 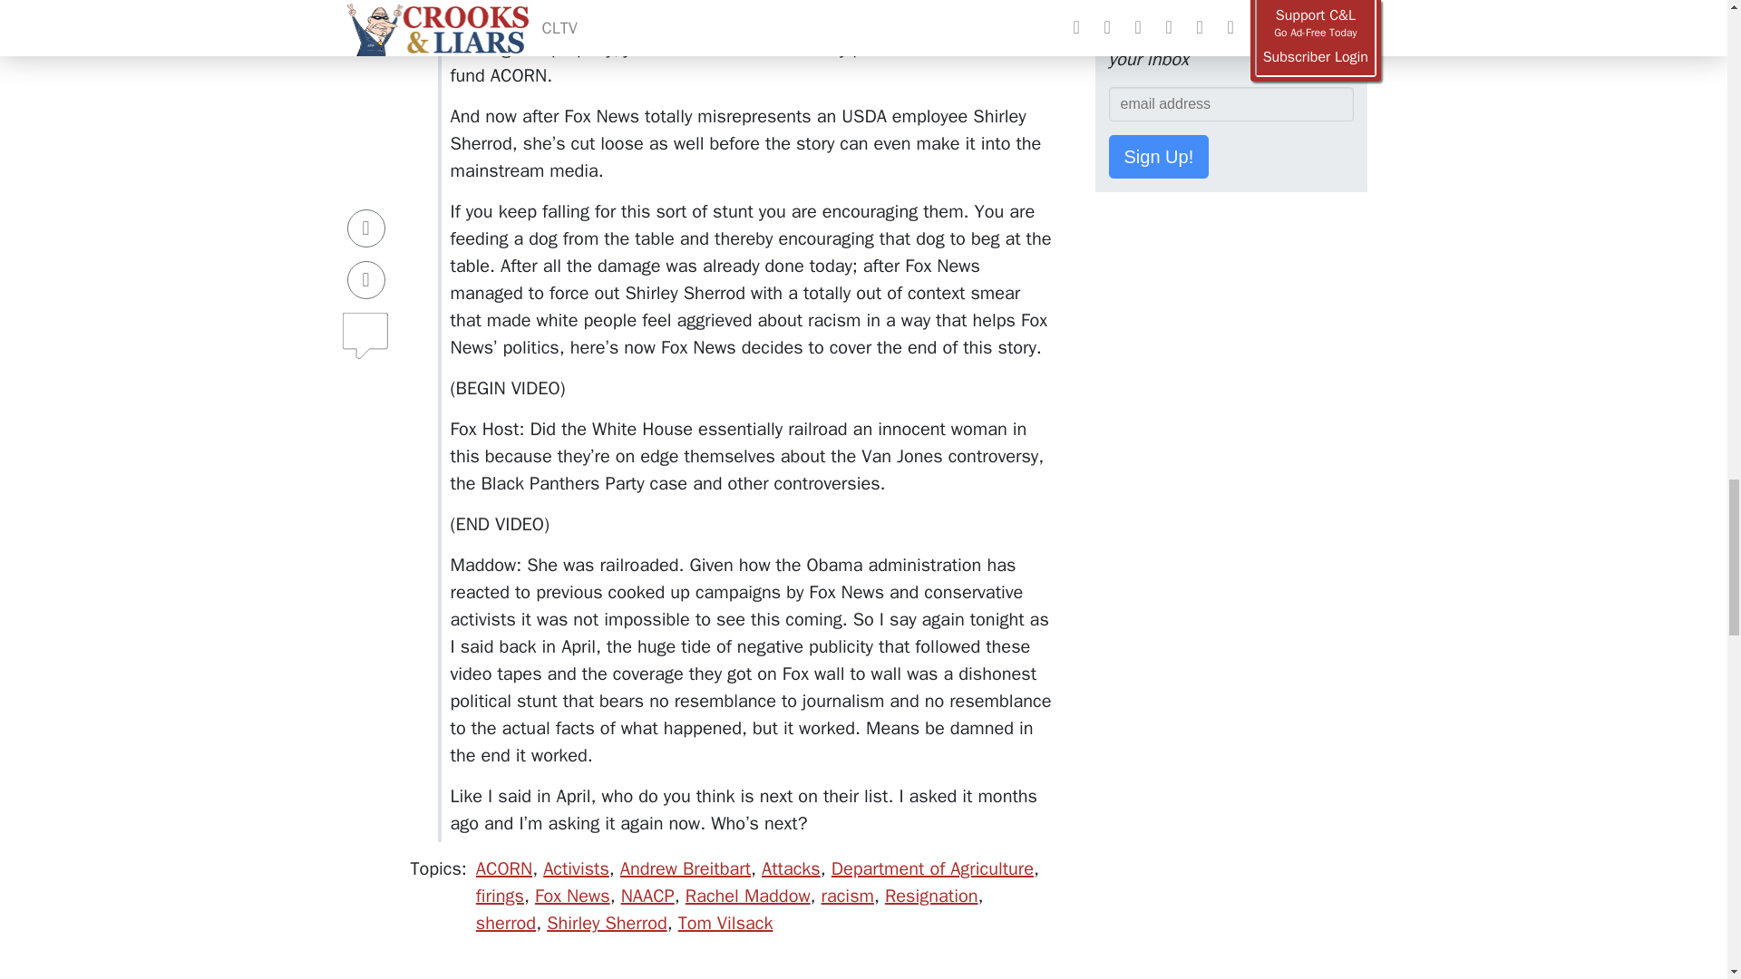 I want to click on ACORN, so click(x=504, y=868).